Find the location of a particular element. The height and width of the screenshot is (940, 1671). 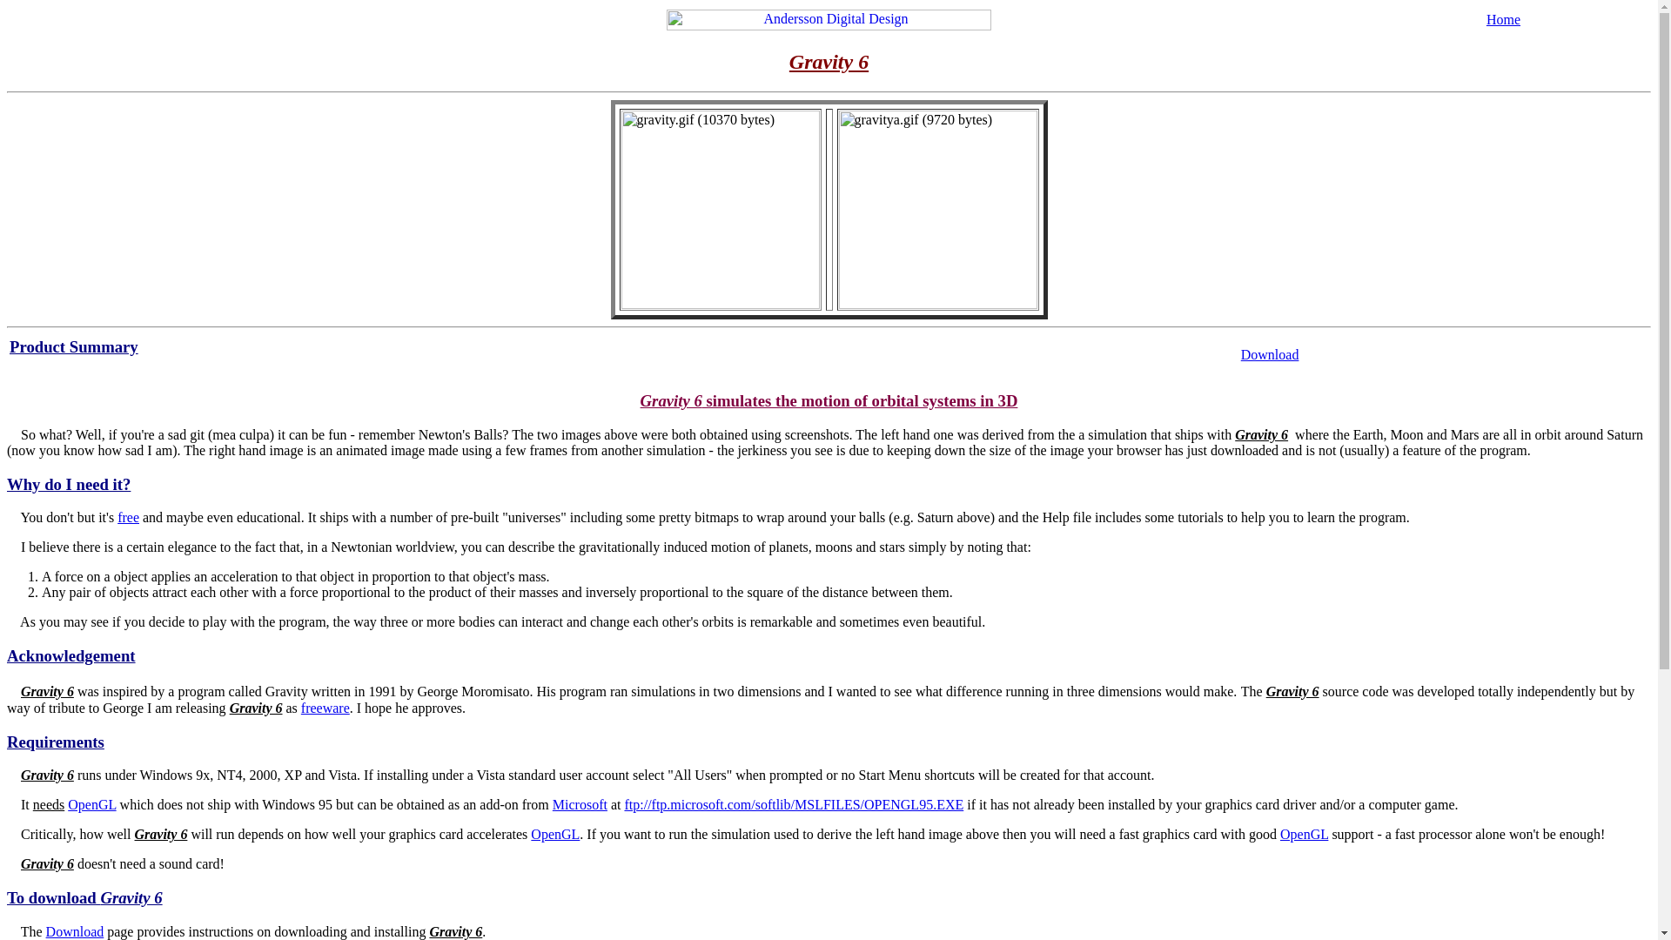

OpenGL is located at coordinates (91, 804).